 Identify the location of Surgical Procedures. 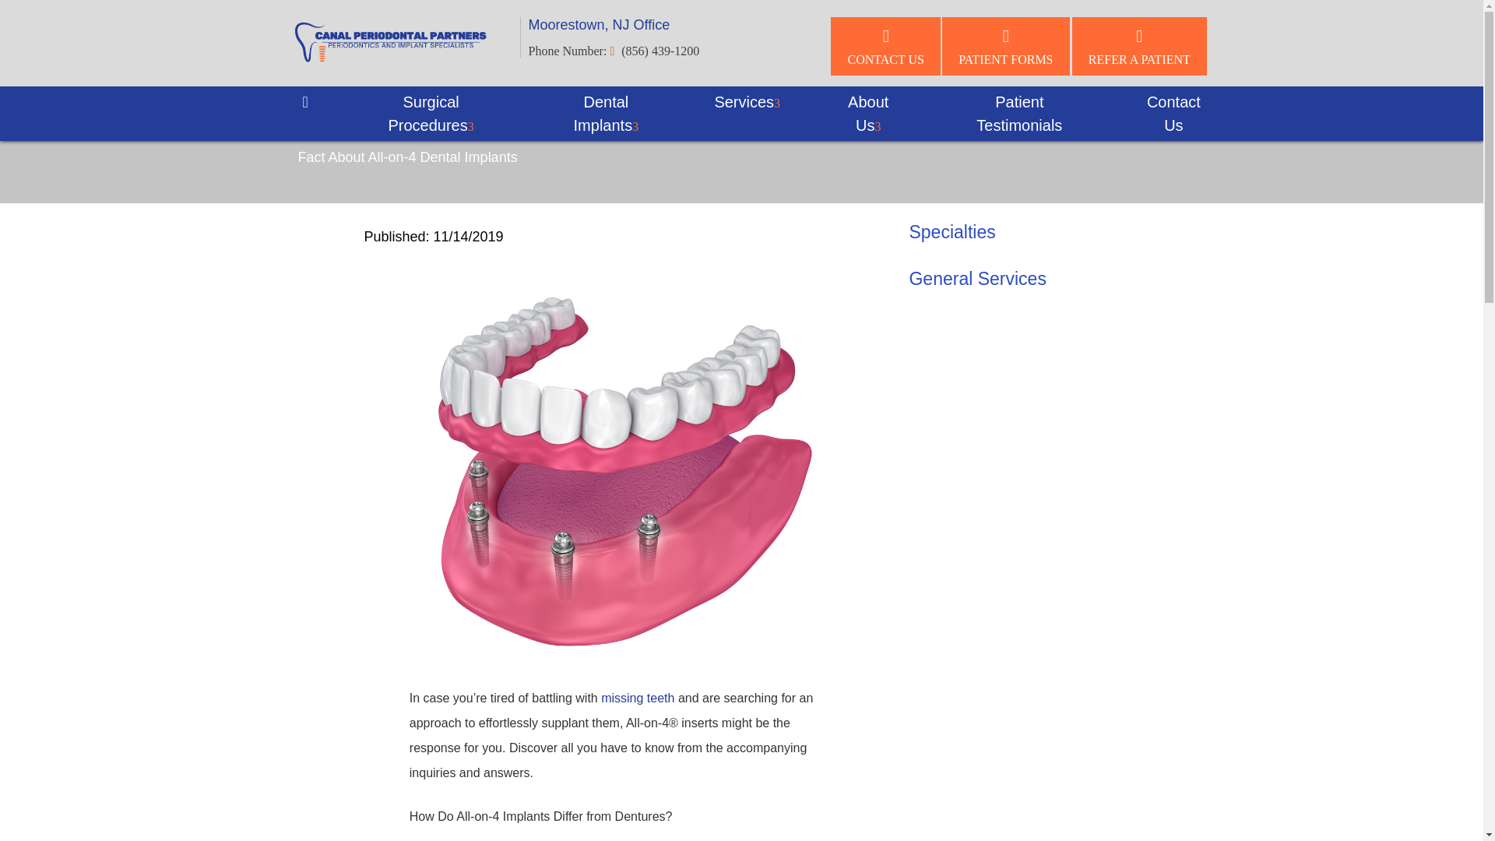
(431, 114).